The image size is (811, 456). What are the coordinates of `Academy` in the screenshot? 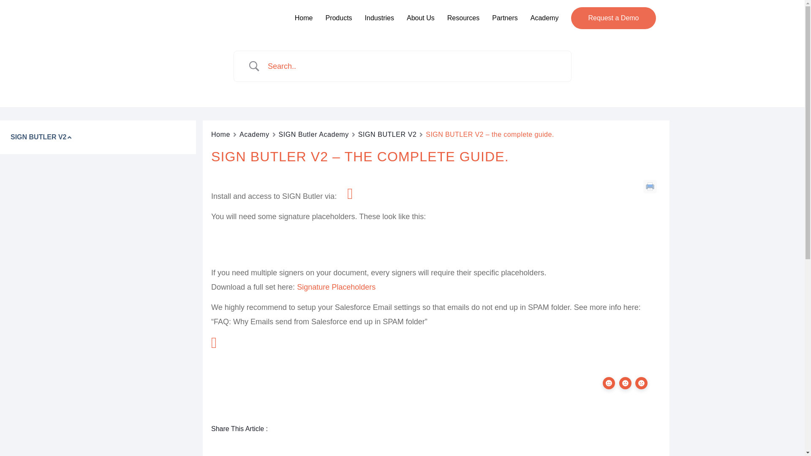 It's located at (544, 18).